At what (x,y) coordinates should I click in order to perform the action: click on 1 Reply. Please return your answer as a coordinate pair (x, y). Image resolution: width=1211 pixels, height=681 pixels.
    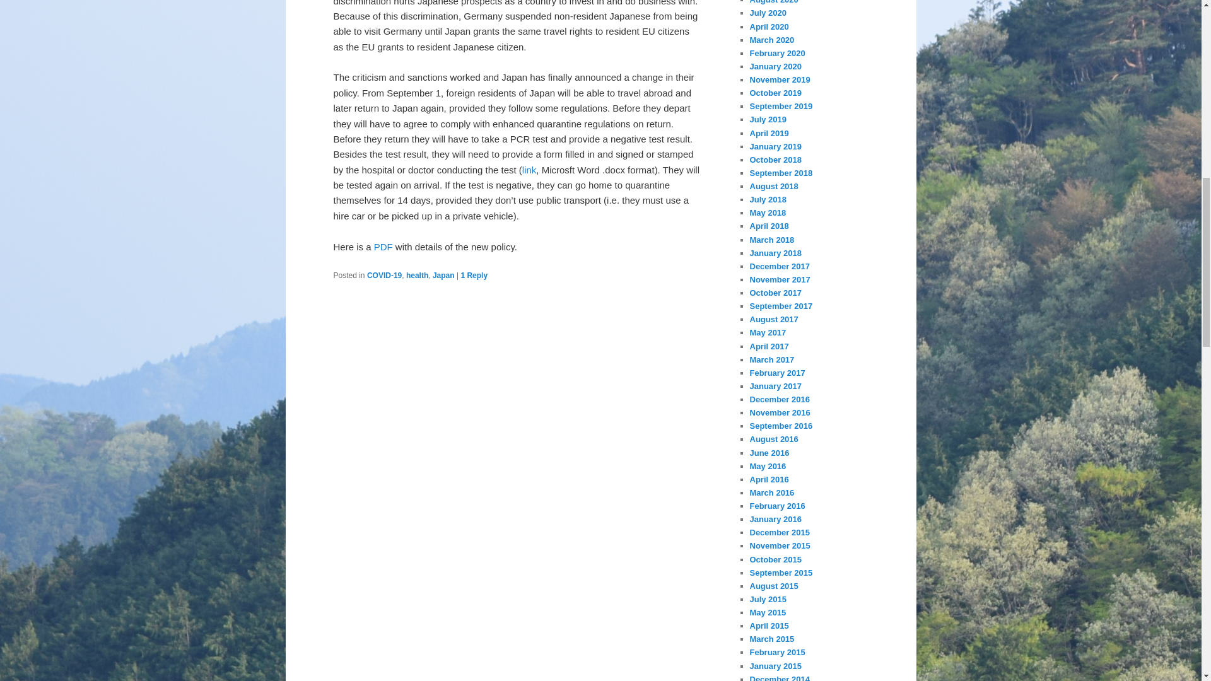
    Looking at the image, I should click on (474, 275).